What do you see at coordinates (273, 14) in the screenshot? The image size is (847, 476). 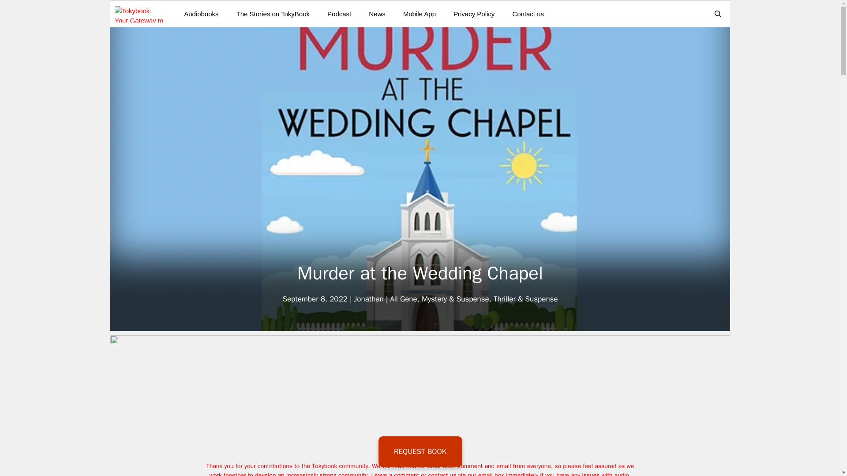 I see `The Stories on TokyBook` at bounding box center [273, 14].